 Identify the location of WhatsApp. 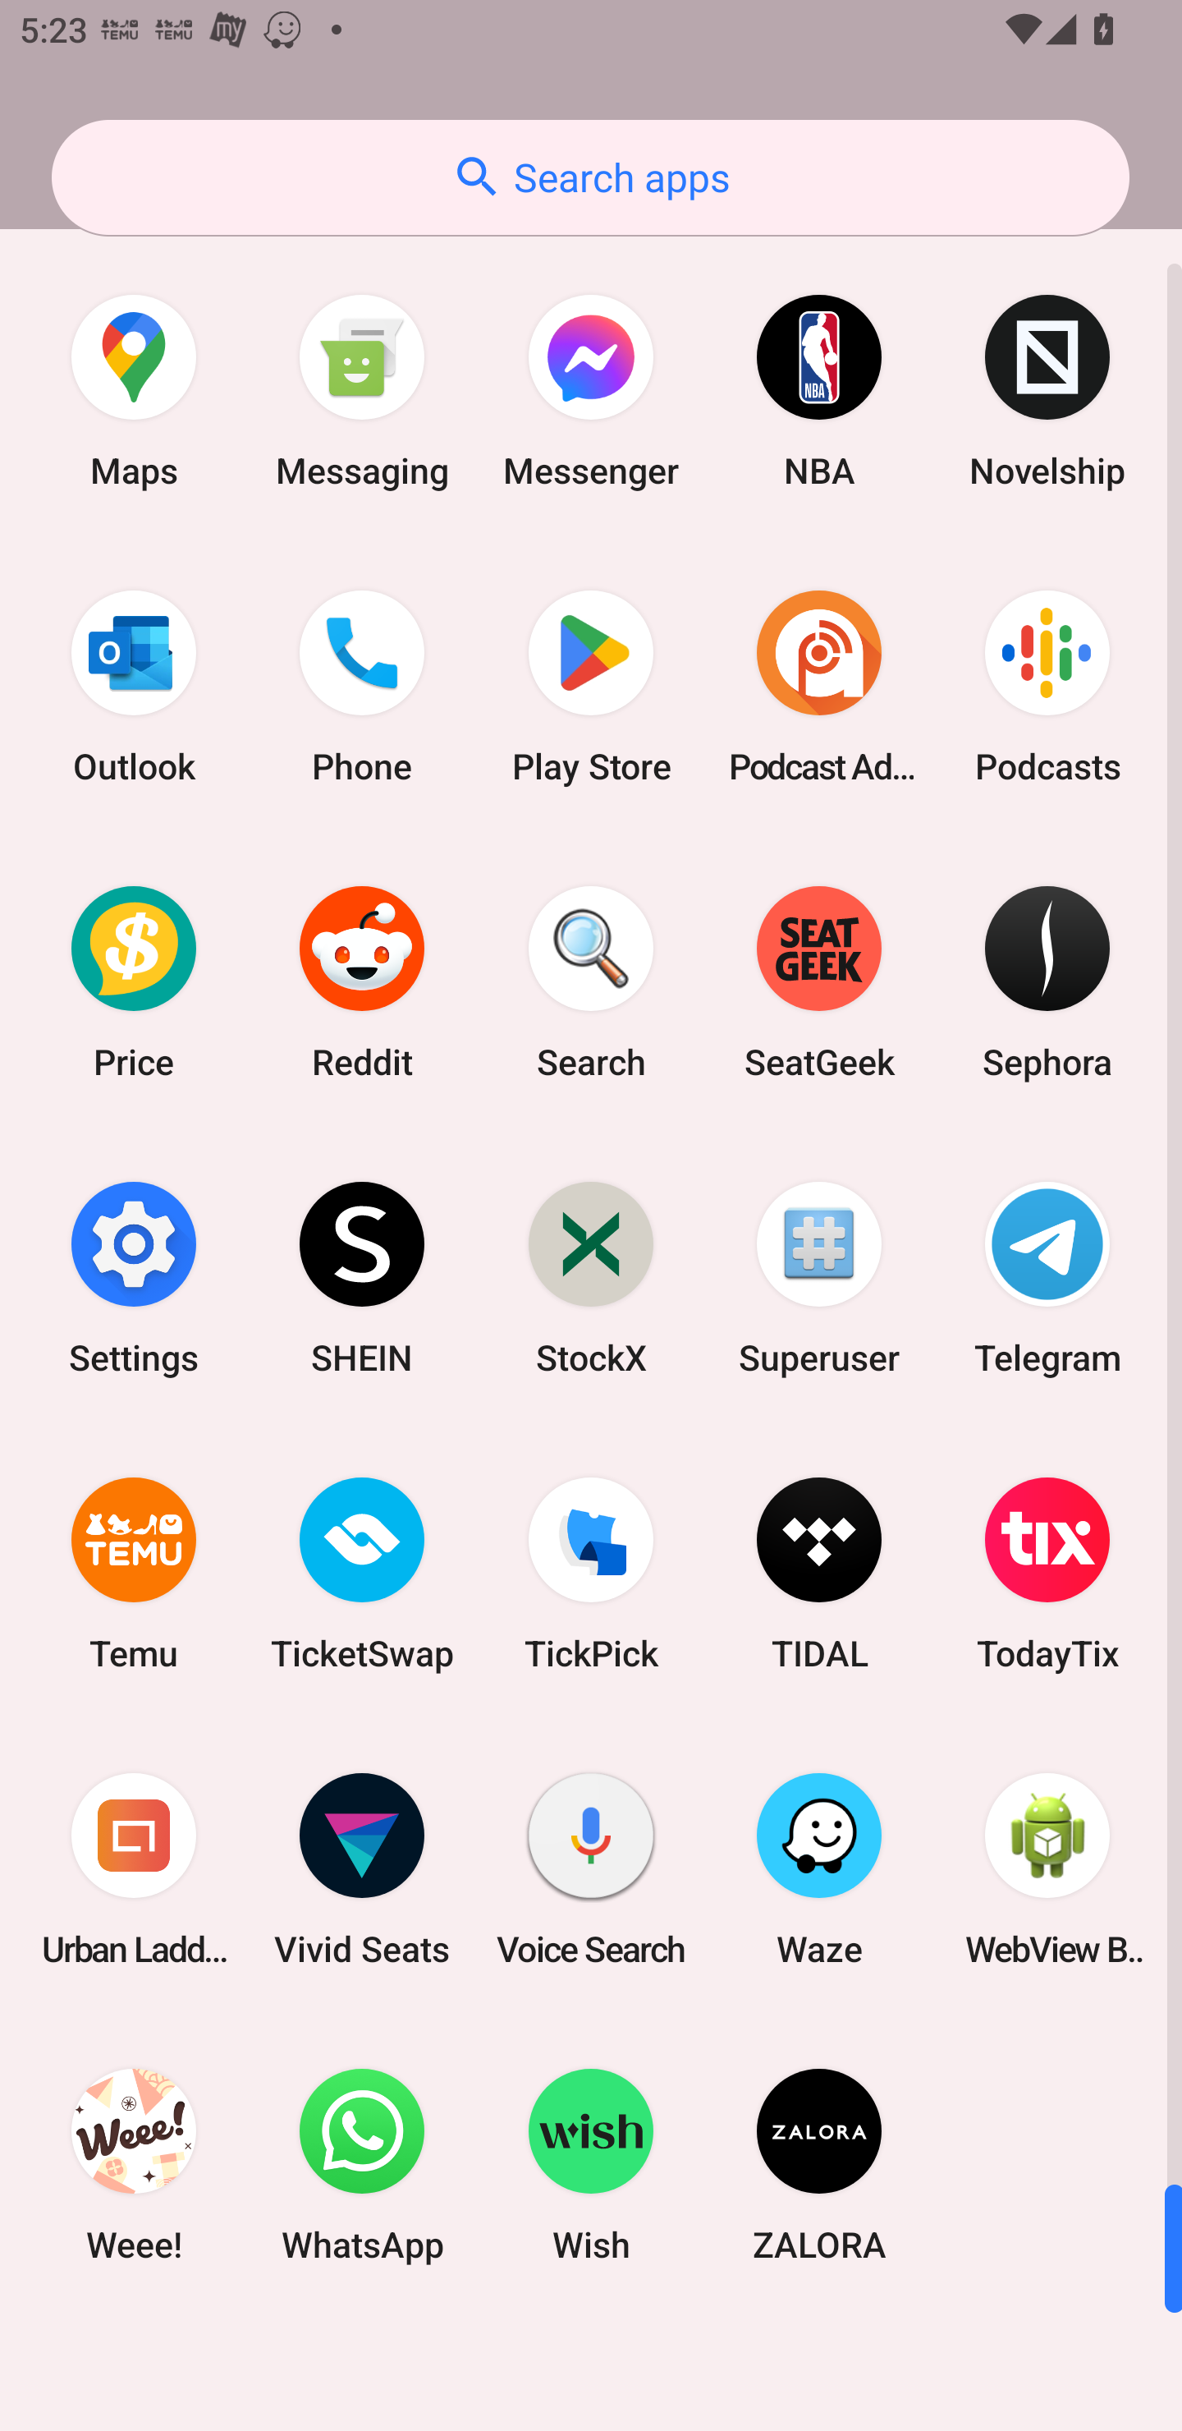
(362, 2164).